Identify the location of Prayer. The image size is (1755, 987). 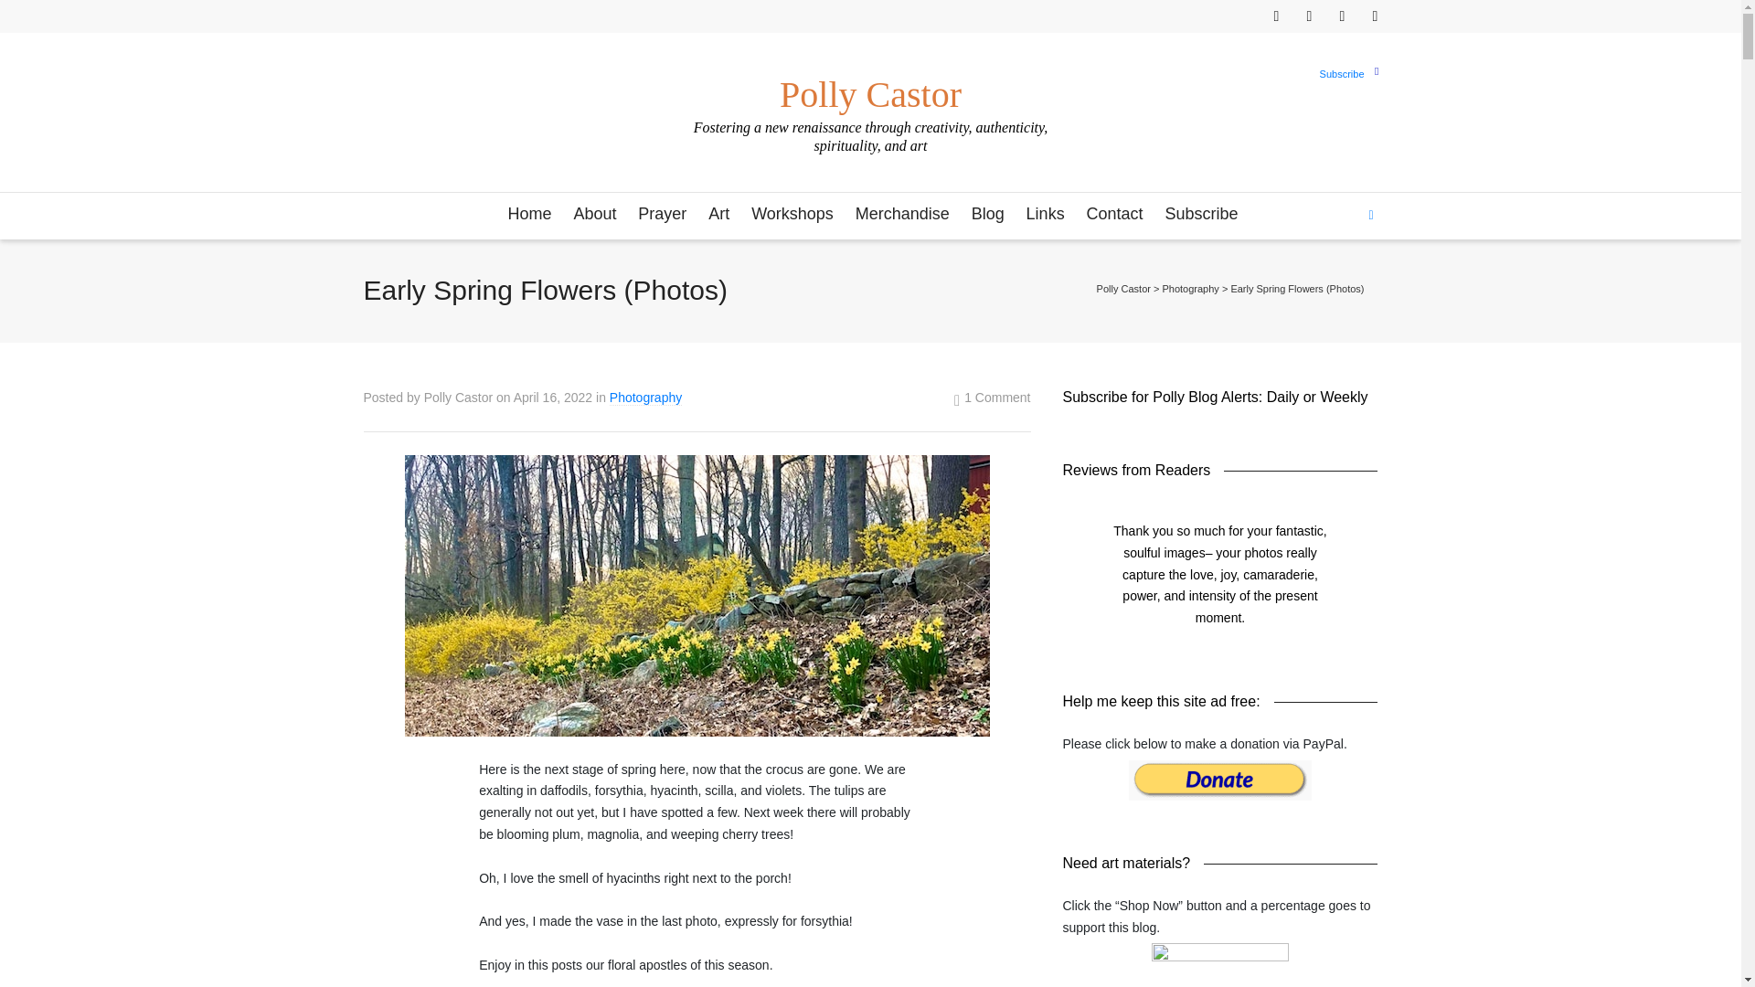
(662, 215).